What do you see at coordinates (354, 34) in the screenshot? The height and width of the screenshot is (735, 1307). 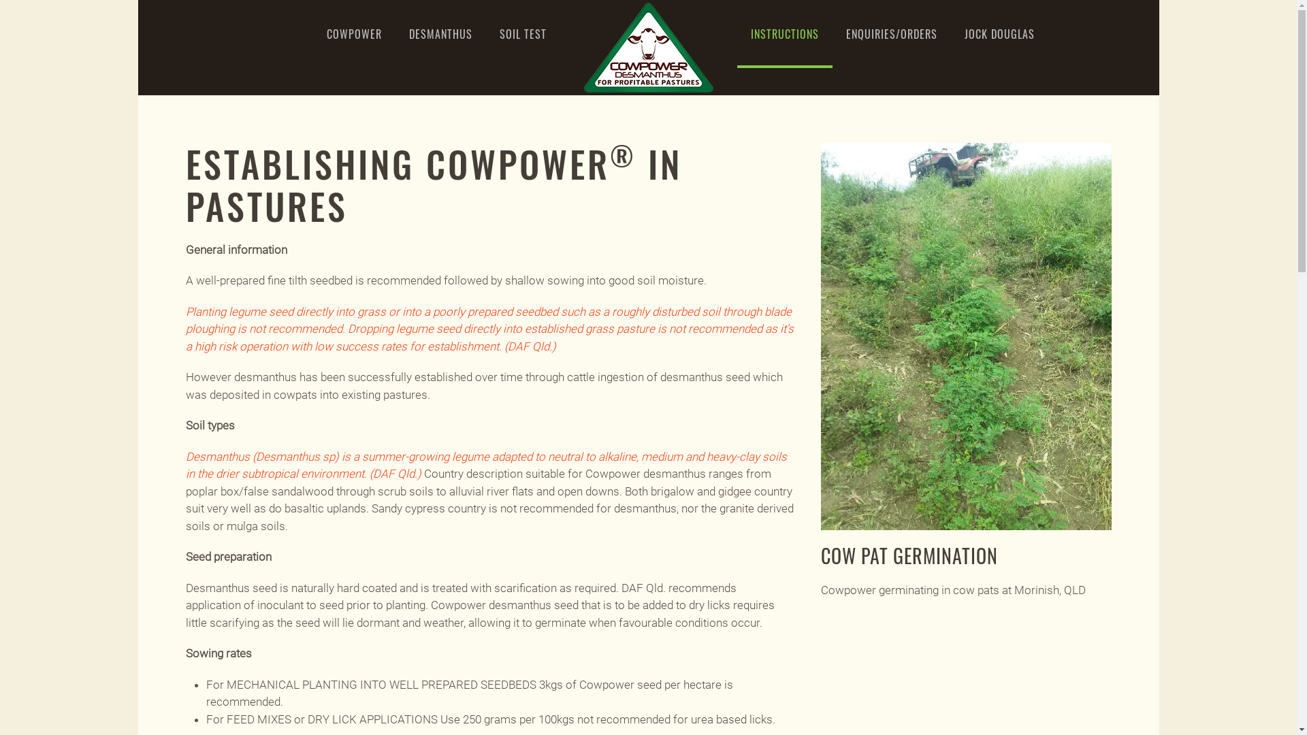 I see `COWPOWER` at bounding box center [354, 34].